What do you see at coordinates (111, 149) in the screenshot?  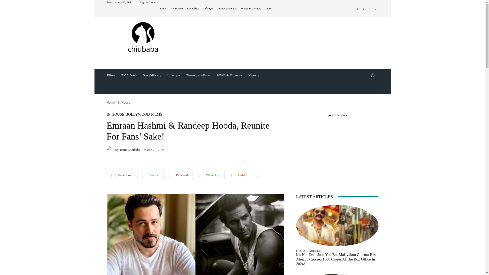 I see `Team Chiubaba` at bounding box center [111, 149].